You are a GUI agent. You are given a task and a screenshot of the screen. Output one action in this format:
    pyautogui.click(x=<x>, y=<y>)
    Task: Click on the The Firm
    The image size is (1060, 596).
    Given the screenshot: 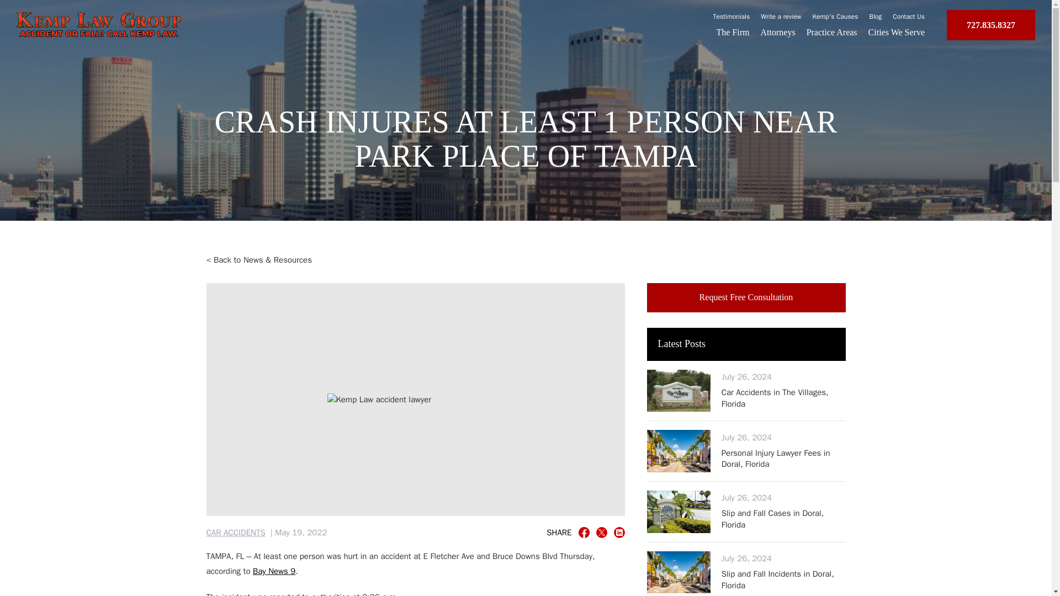 What is the action you would take?
    pyautogui.click(x=733, y=32)
    